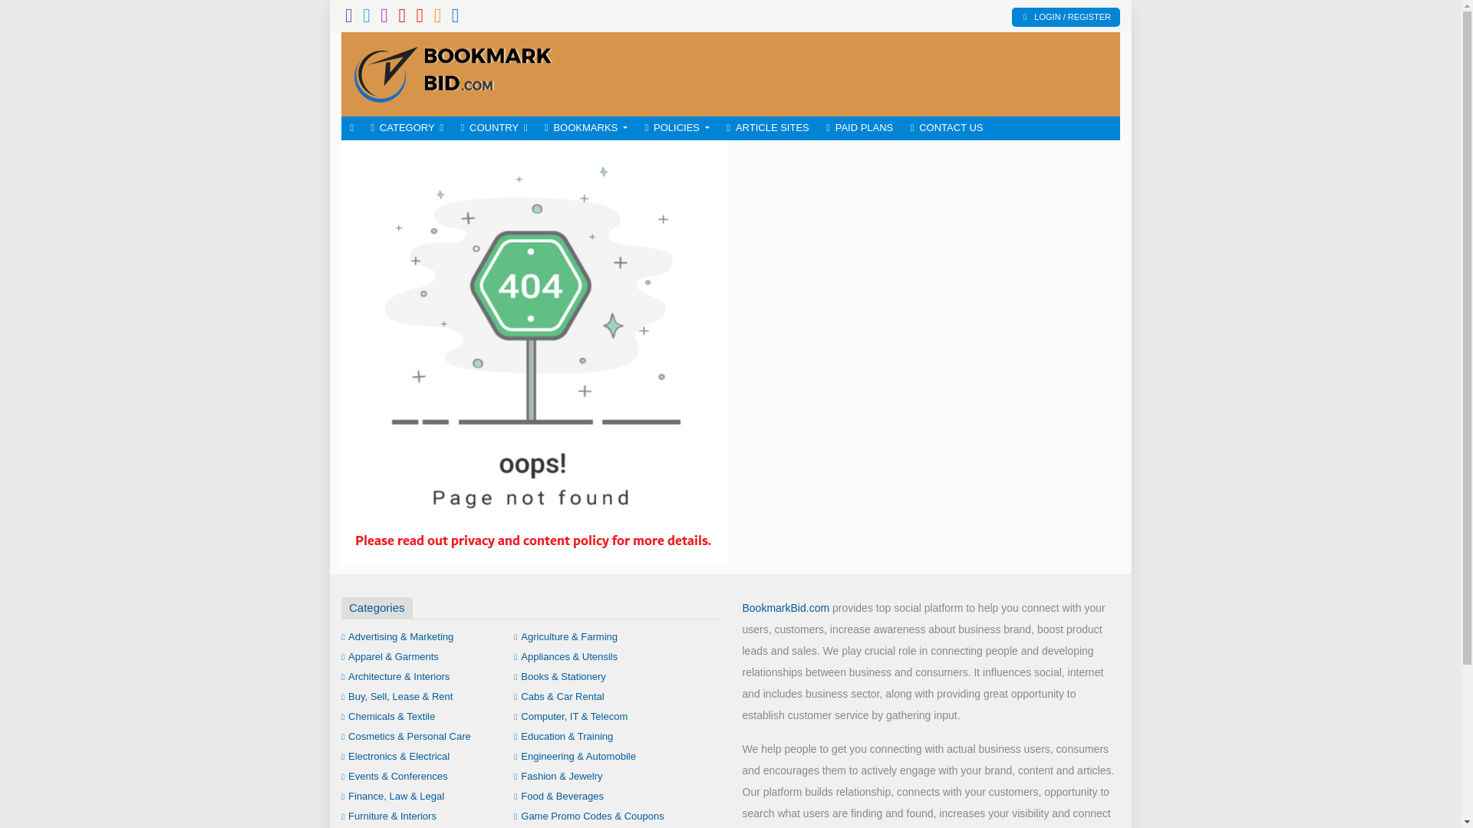 The width and height of the screenshot is (1473, 828). Describe the element at coordinates (494, 128) in the screenshot. I see `COUNTRY` at that location.